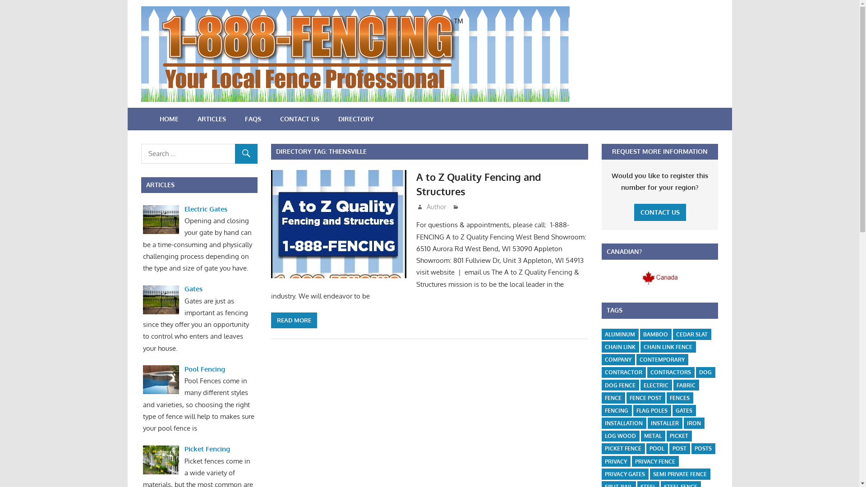  What do you see at coordinates (193, 289) in the screenshot?
I see `Gates` at bounding box center [193, 289].